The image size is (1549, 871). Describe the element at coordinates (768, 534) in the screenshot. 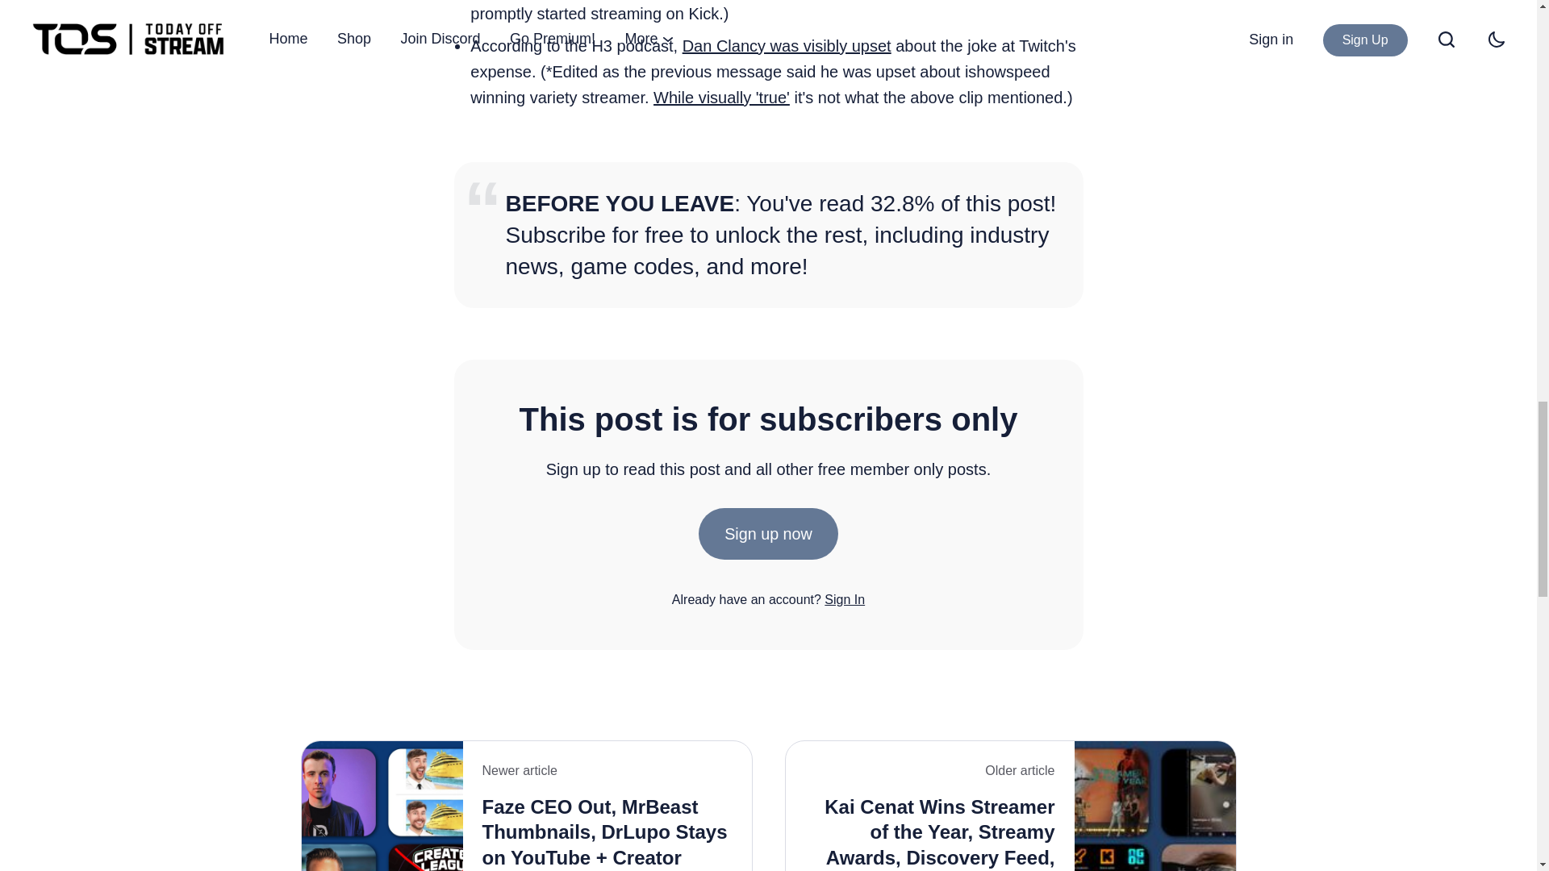

I see `Sign up now` at that location.